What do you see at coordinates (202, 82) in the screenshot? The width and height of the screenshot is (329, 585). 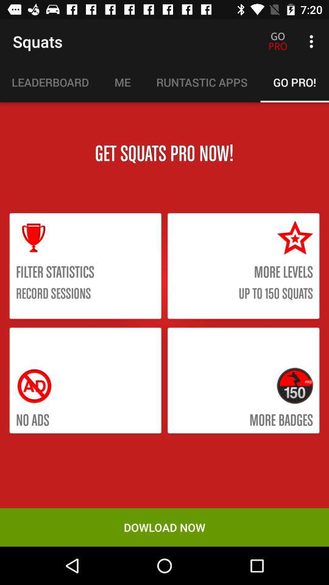 I see `choose the icon next to the go pro!` at bounding box center [202, 82].